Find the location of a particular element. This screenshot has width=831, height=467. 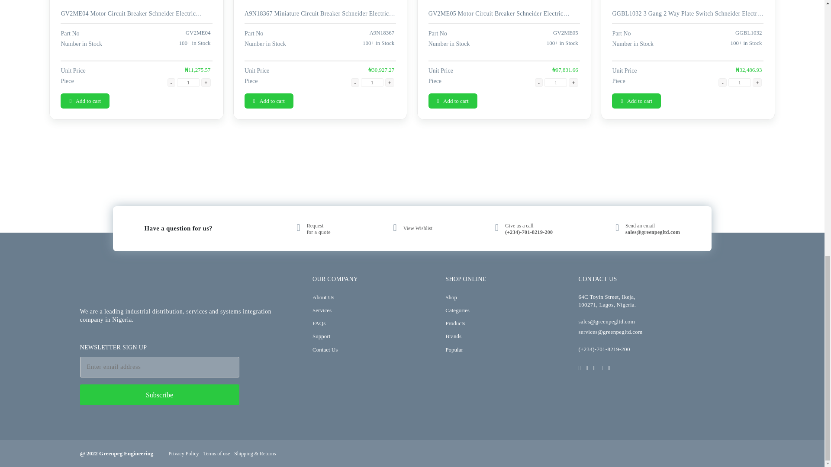

Subscribe is located at coordinates (159, 394).